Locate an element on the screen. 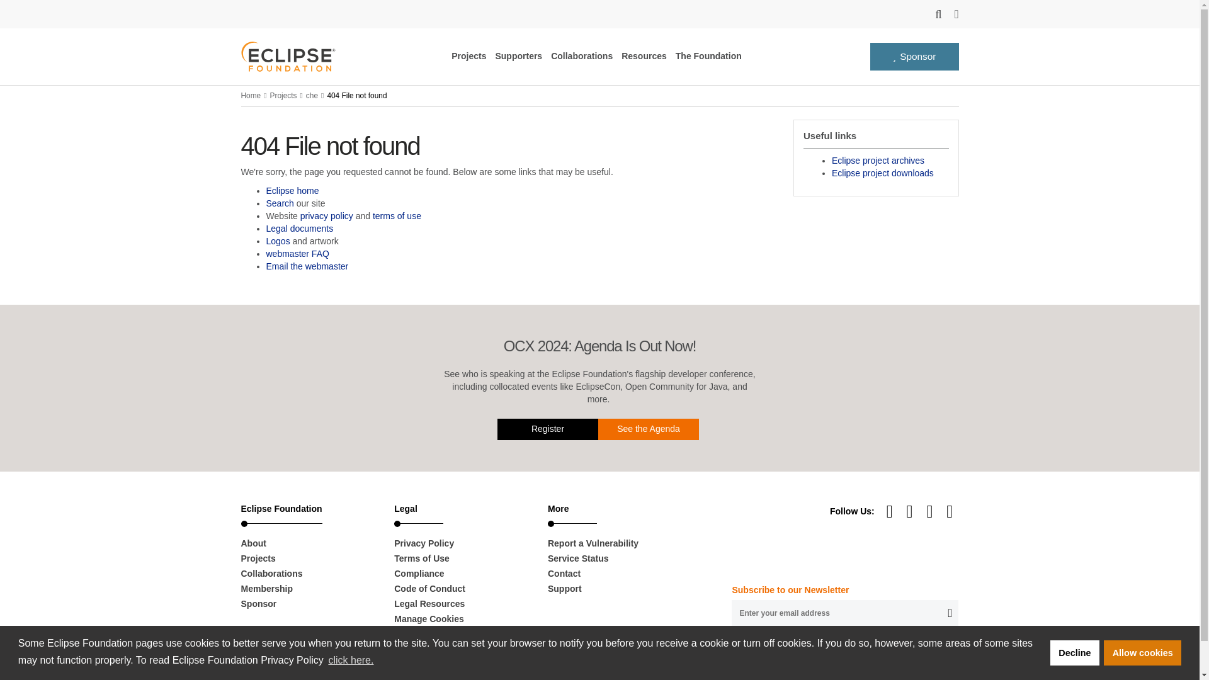  Twitter is located at coordinates (950, 511).